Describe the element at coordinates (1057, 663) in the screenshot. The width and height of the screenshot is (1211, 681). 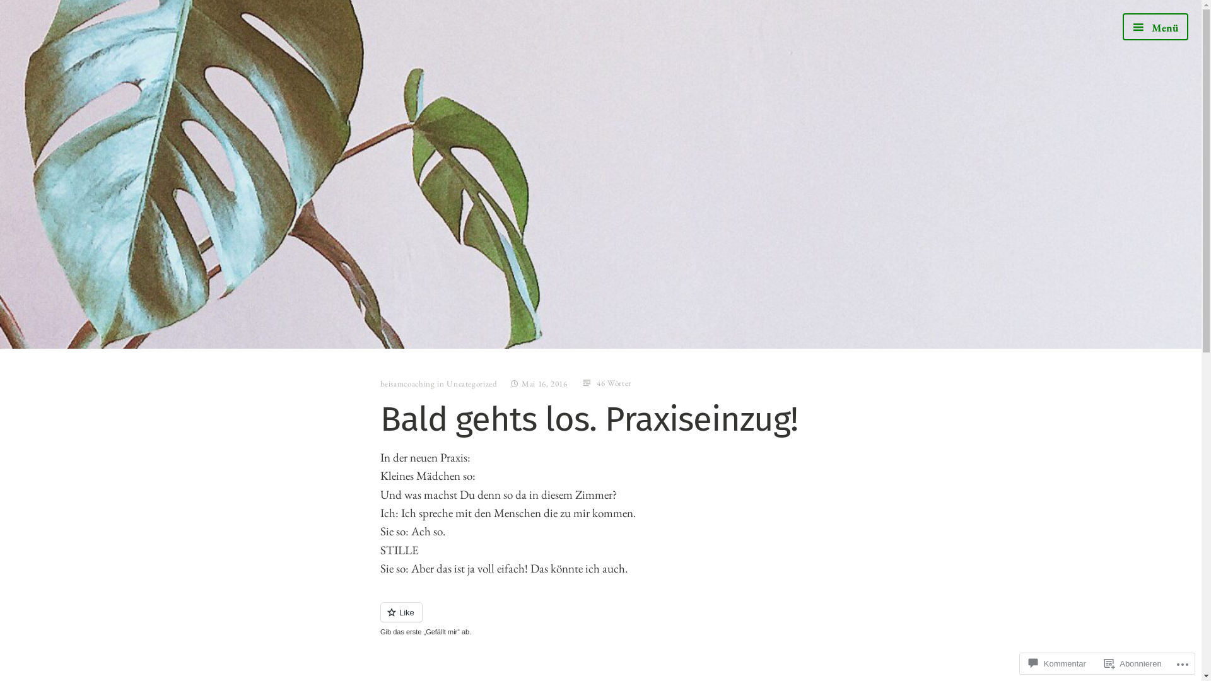
I see `Kommentar` at that location.